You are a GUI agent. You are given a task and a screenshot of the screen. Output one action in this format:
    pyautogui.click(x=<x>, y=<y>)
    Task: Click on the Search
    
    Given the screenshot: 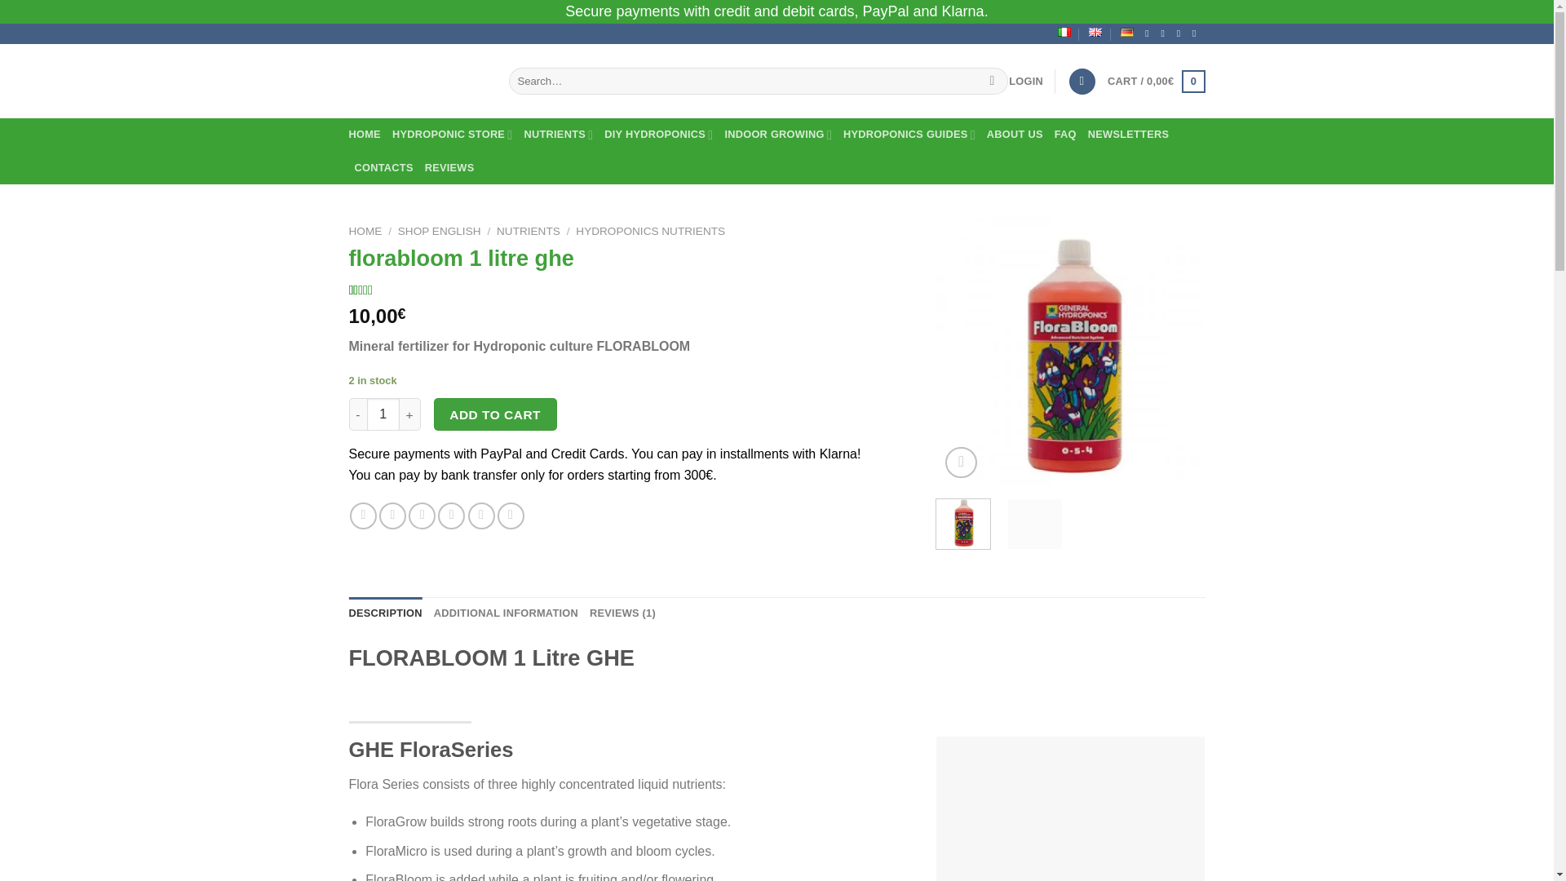 What is the action you would take?
    pyautogui.click(x=992, y=82)
    